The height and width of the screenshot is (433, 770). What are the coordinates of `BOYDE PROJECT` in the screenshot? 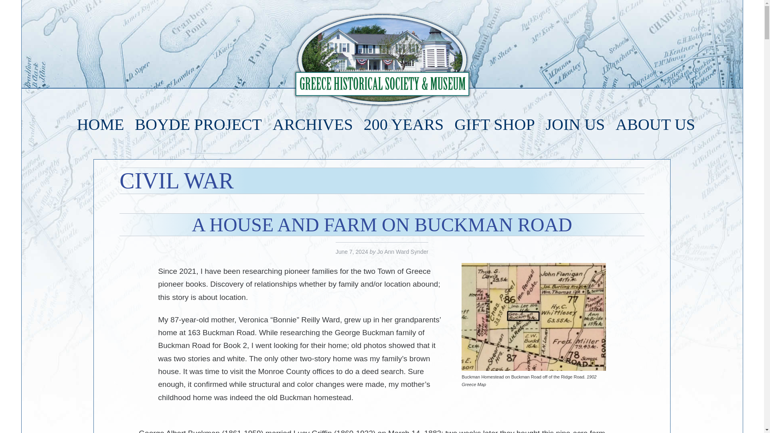 It's located at (198, 124).